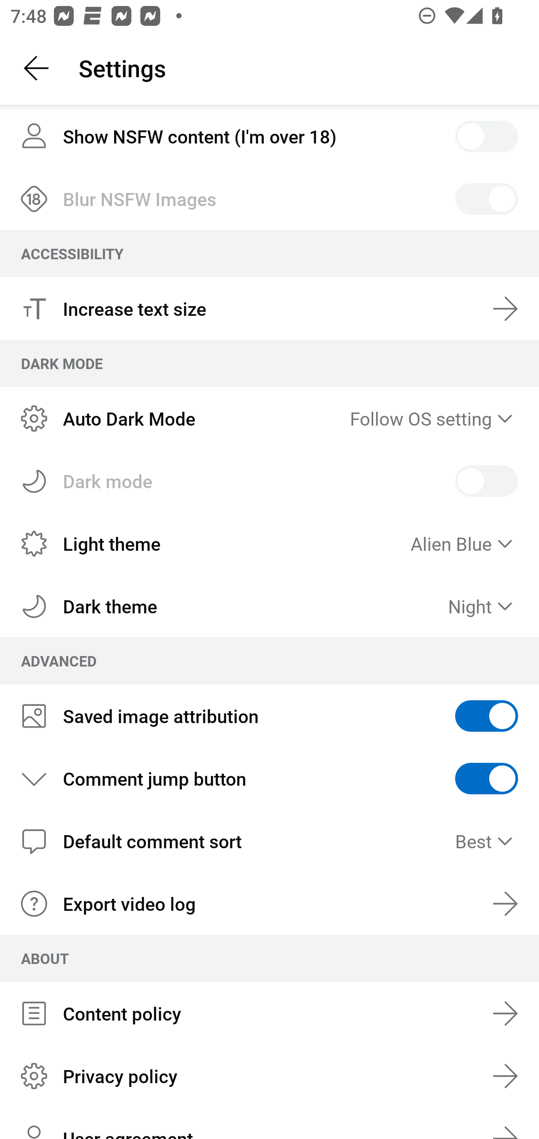 Image resolution: width=539 pixels, height=1139 pixels. Describe the element at coordinates (269, 544) in the screenshot. I see `Light theme Alien Blue` at that location.